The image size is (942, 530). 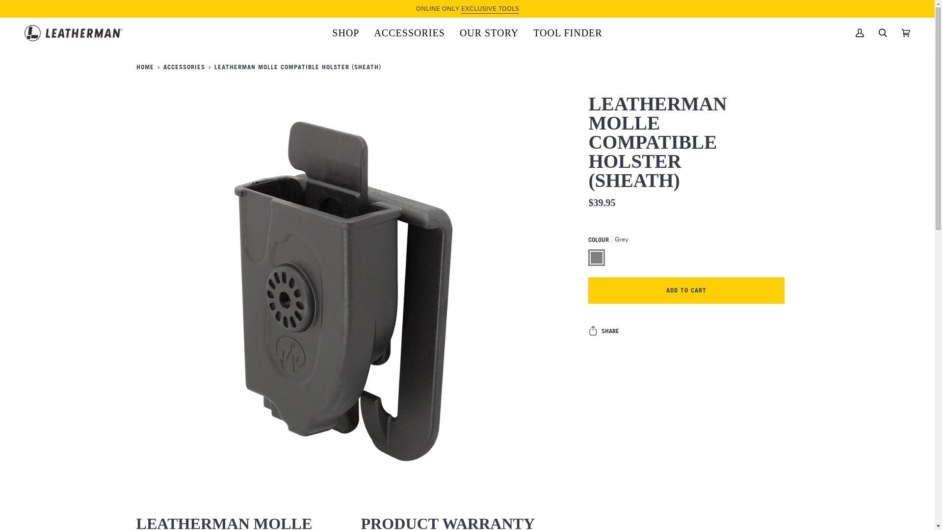 I want to click on OUR STORY, so click(x=489, y=33).